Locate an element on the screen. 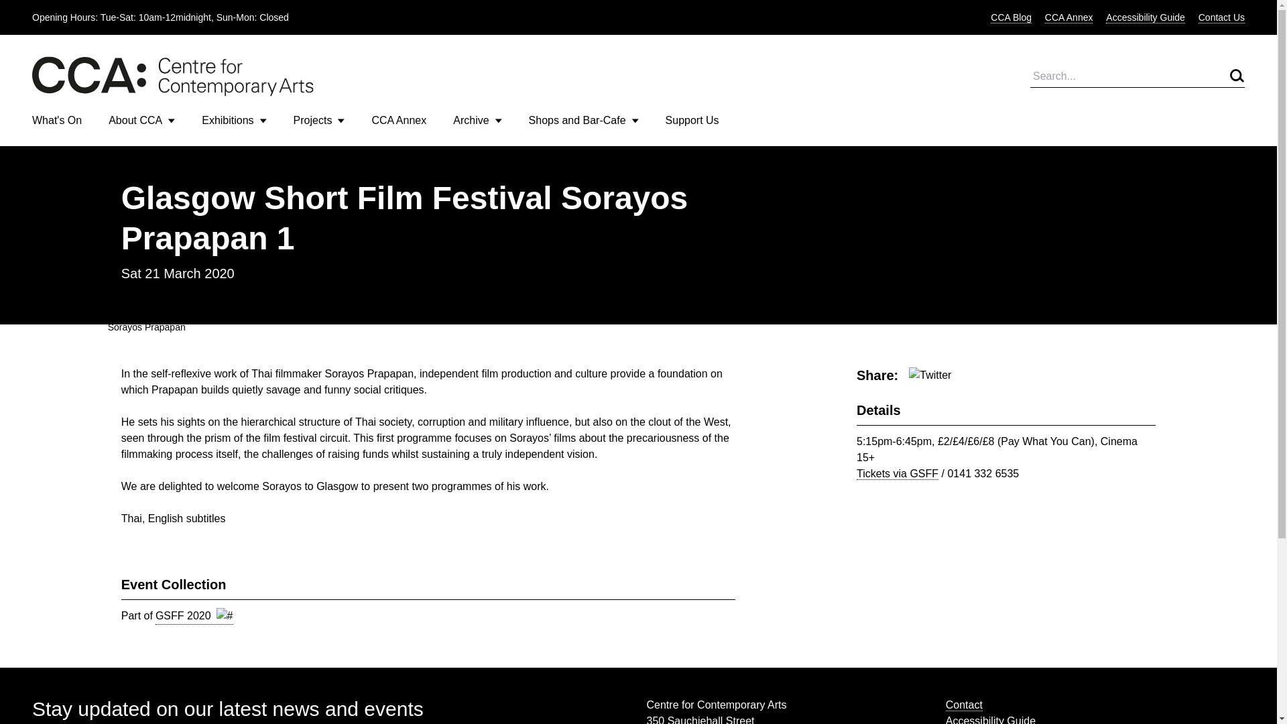 This screenshot has width=1287, height=724. CCA Annex is located at coordinates (398, 119).